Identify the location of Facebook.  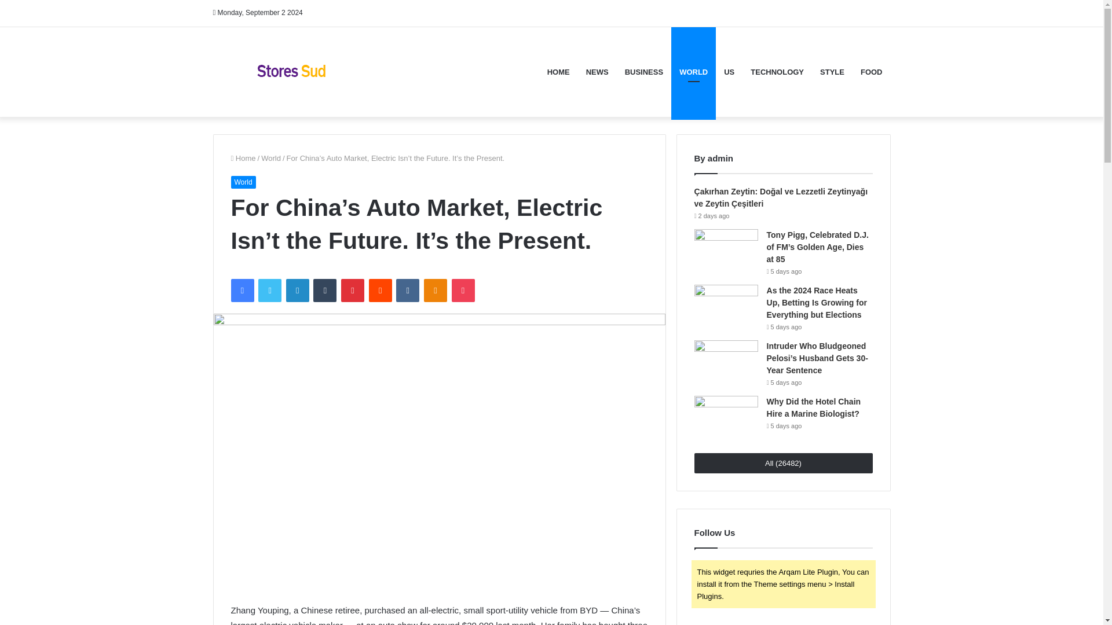
(242, 290).